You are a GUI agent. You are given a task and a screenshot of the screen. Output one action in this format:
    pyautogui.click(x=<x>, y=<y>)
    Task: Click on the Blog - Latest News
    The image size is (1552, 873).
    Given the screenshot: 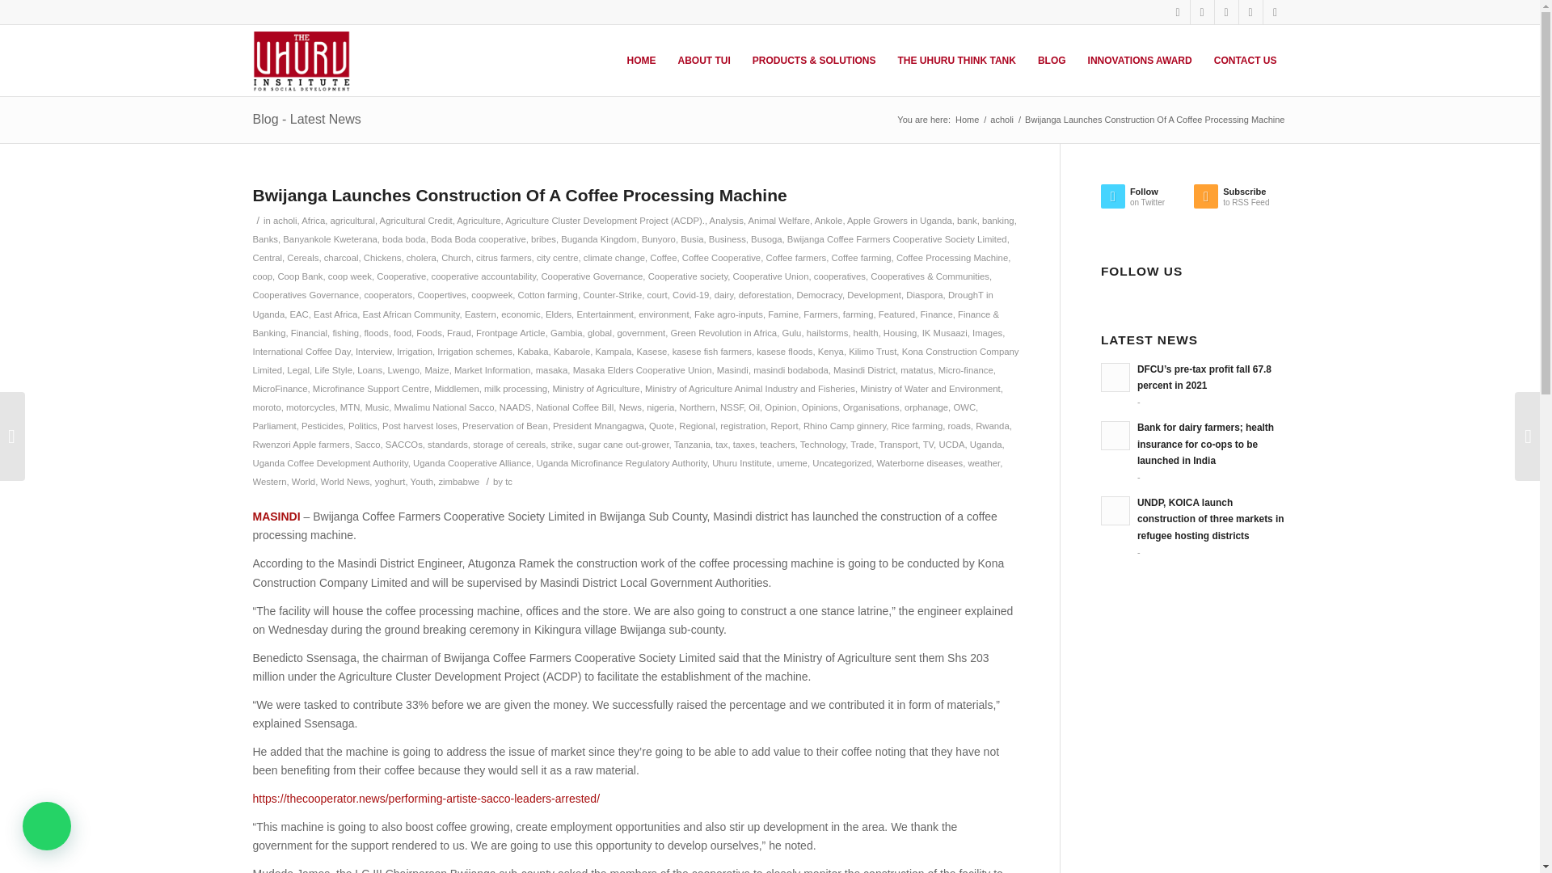 What is the action you would take?
    pyautogui.click(x=306, y=119)
    